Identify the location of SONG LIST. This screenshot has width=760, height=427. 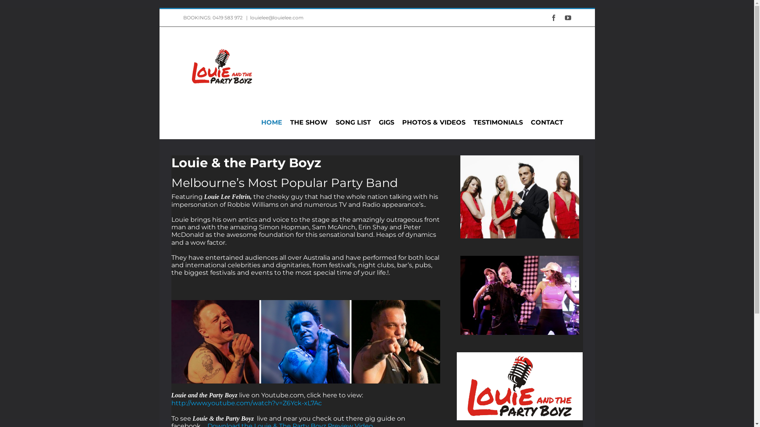
(353, 123).